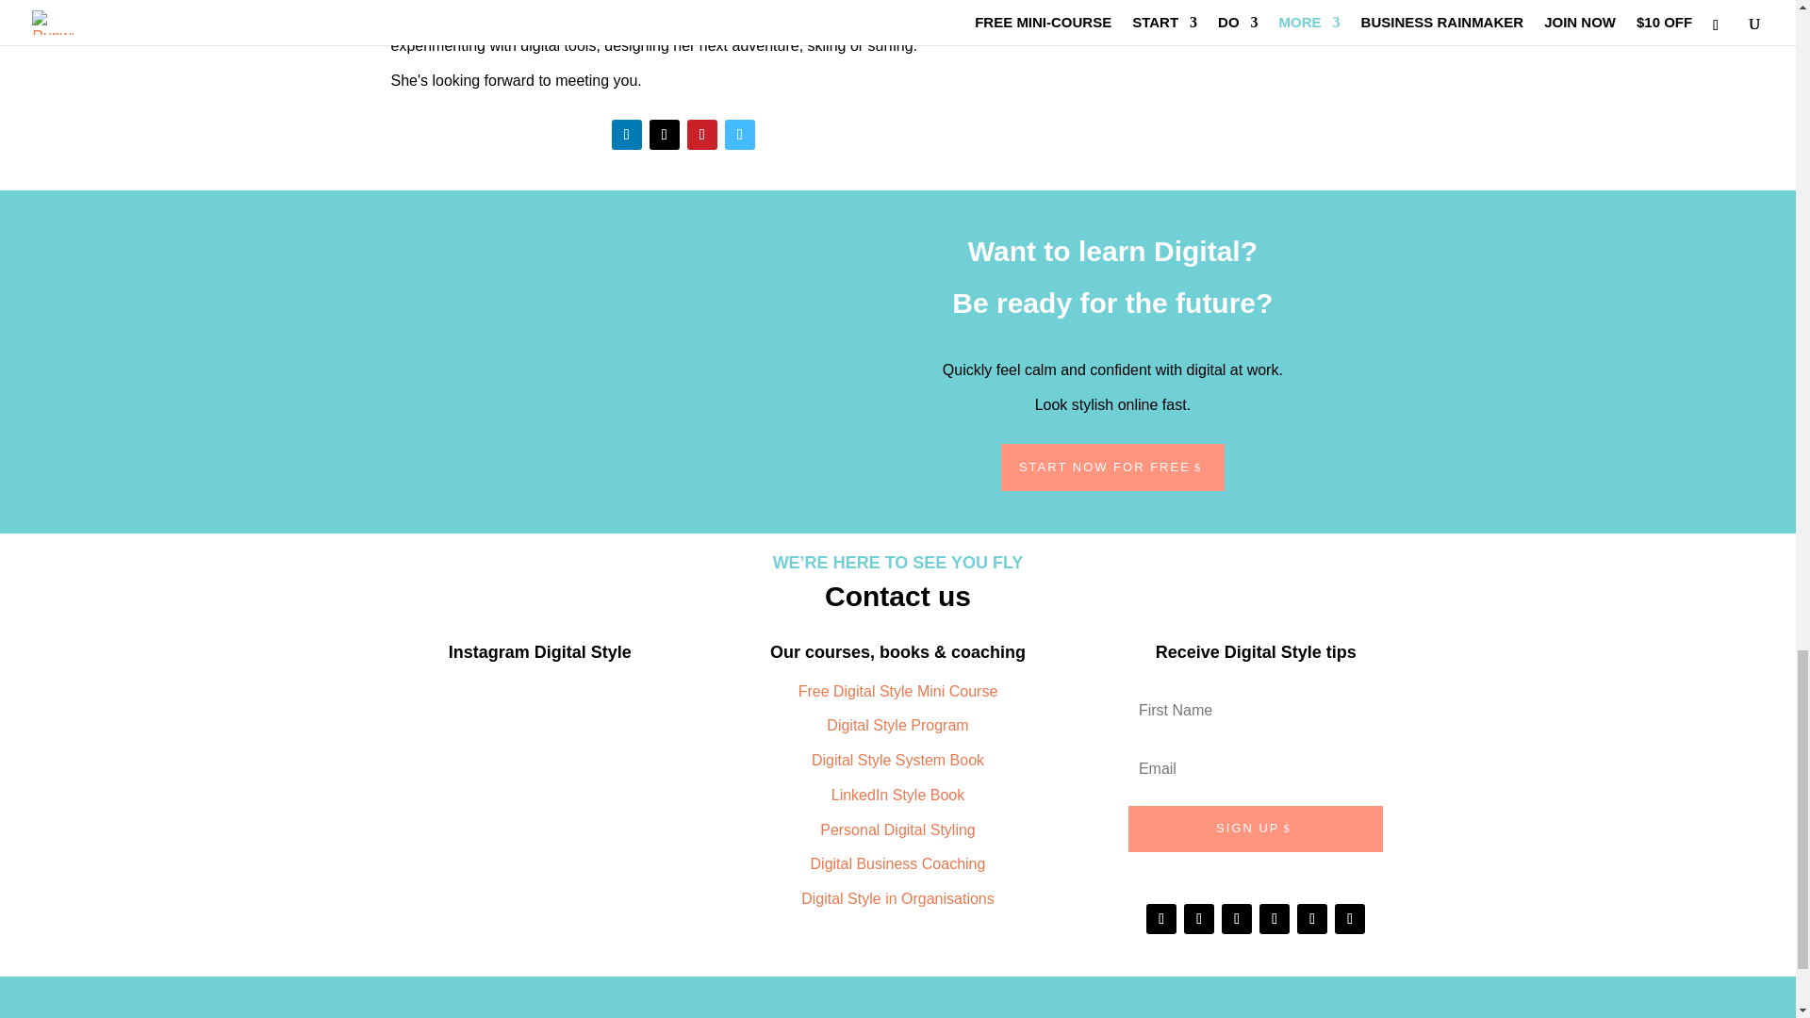 This screenshot has height=1018, width=1810. I want to click on Follow on Pinterest, so click(701, 134).